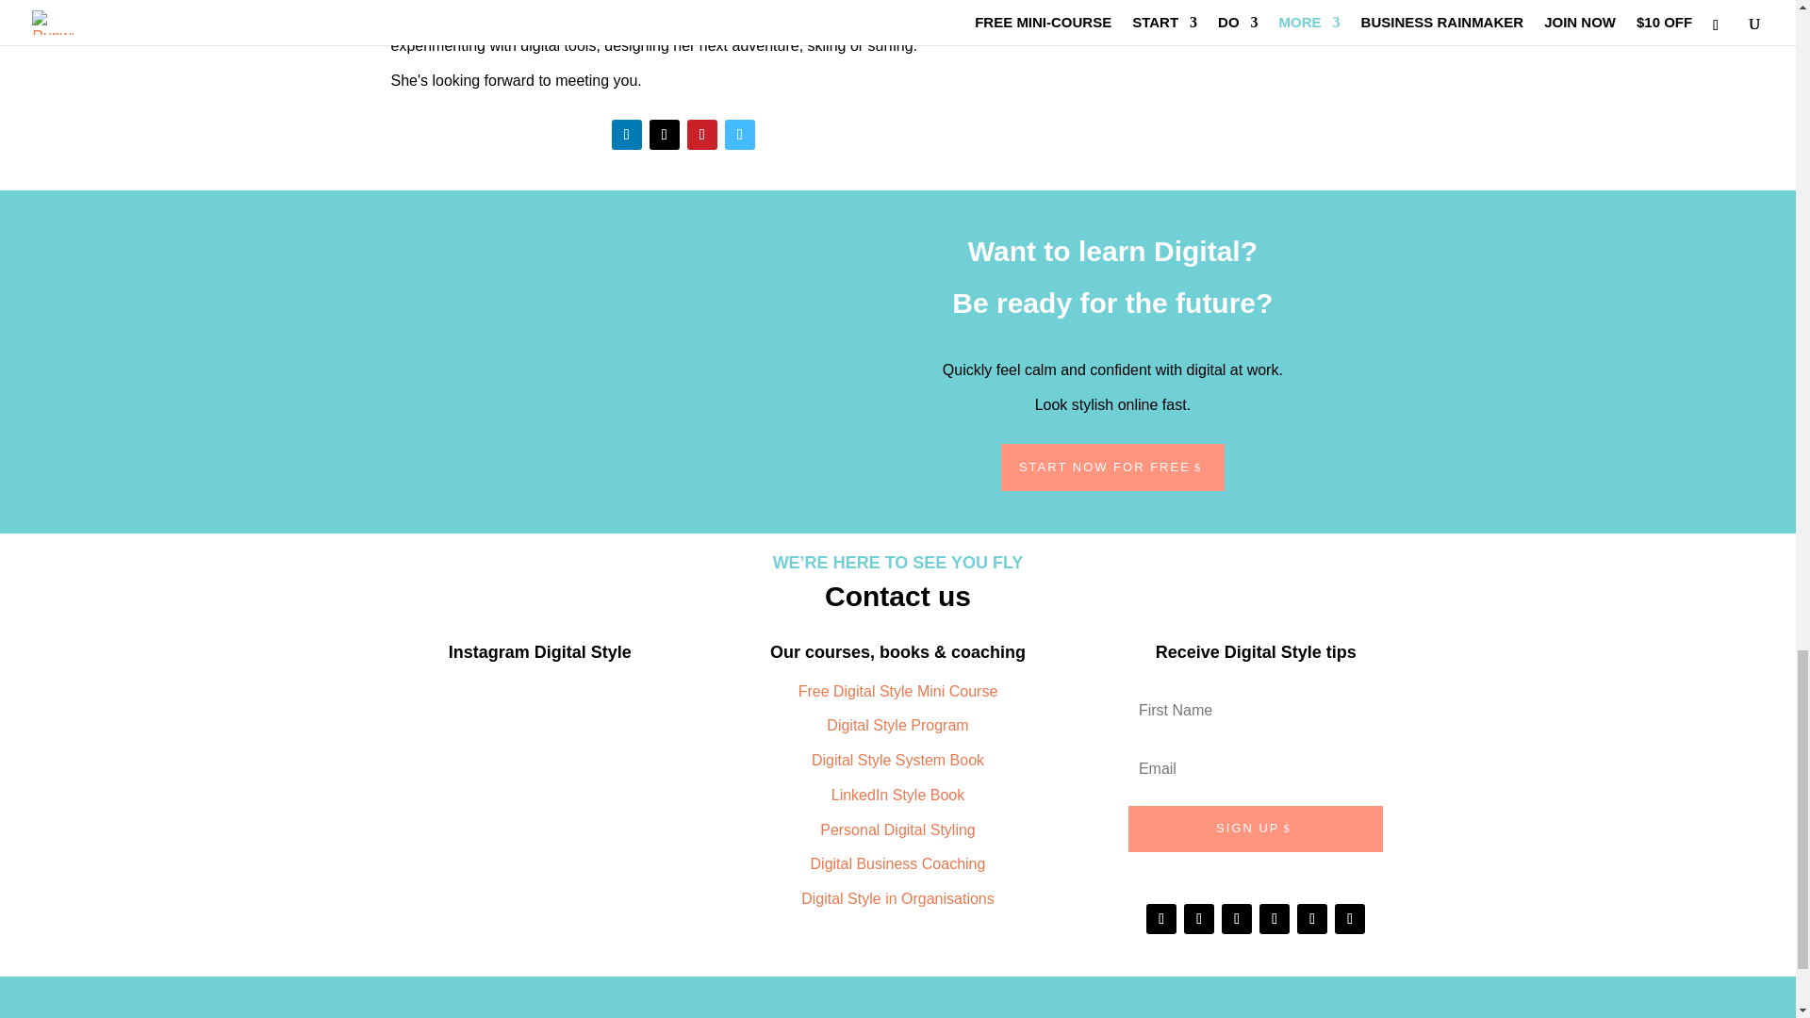 This screenshot has height=1018, width=1810. I want to click on Follow on Pinterest, so click(701, 134).